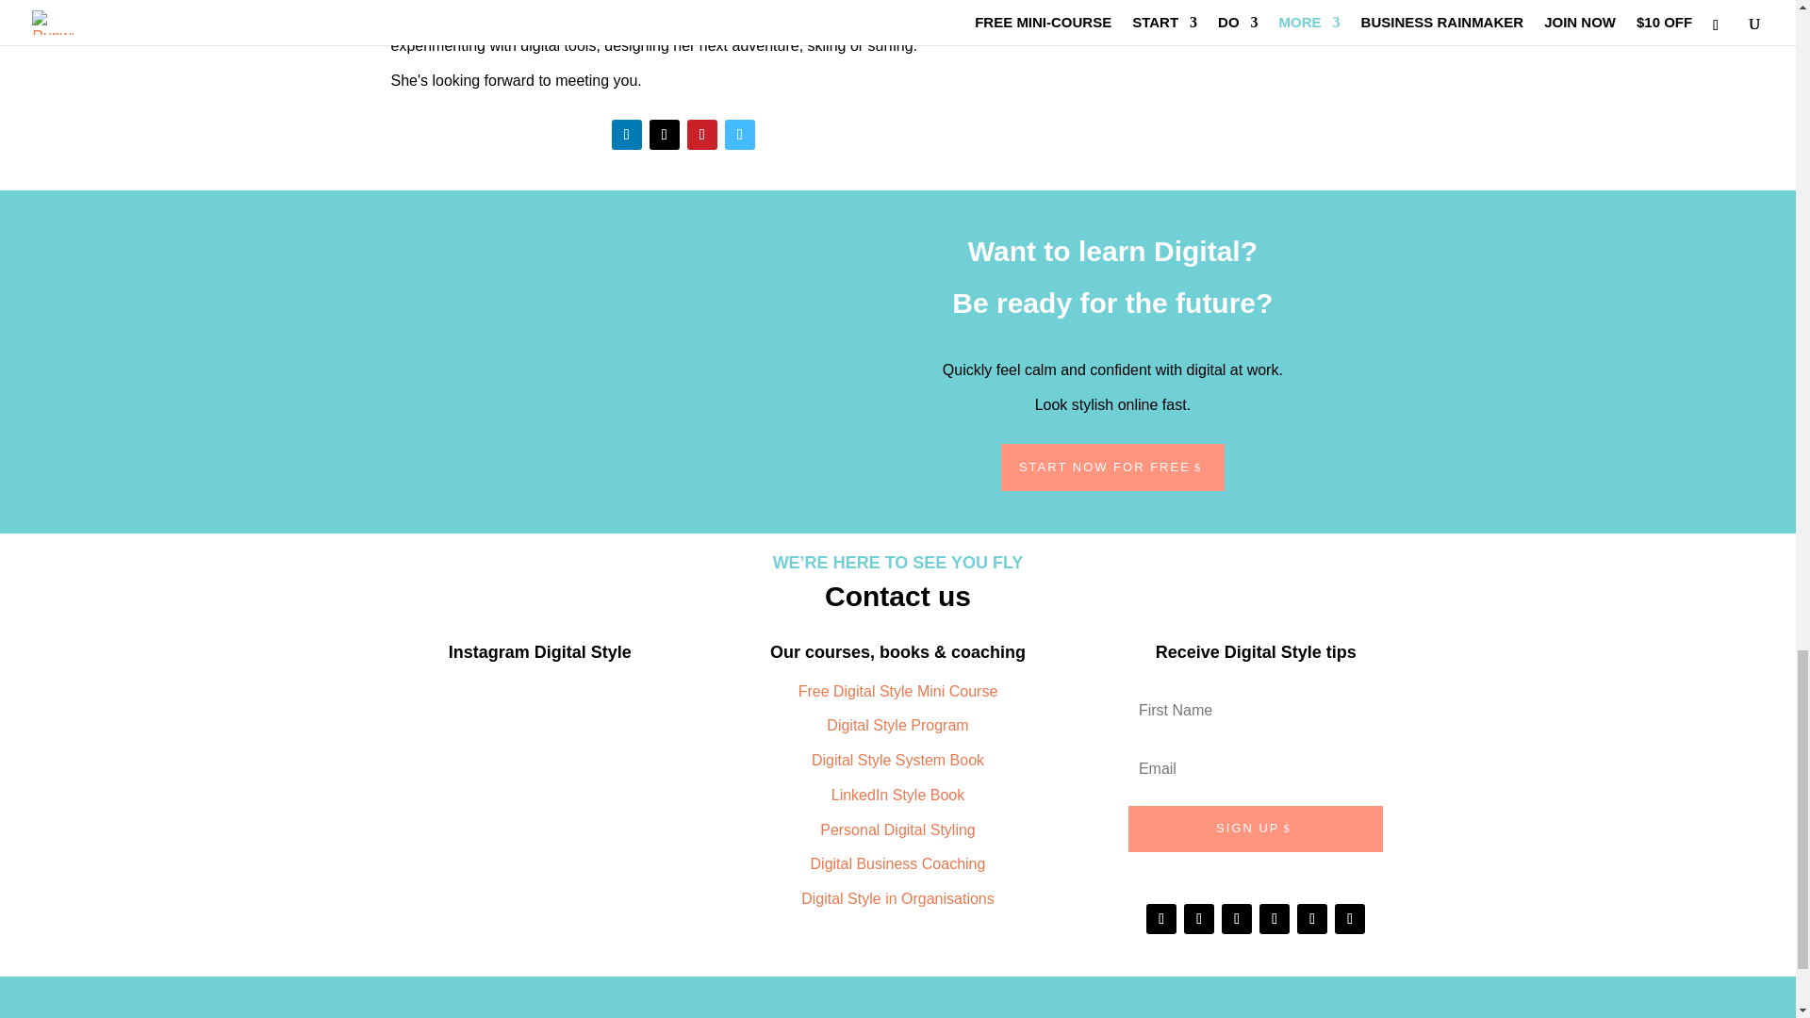 This screenshot has height=1018, width=1810. I want to click on Follow on Pinterest, so click(701, 134).